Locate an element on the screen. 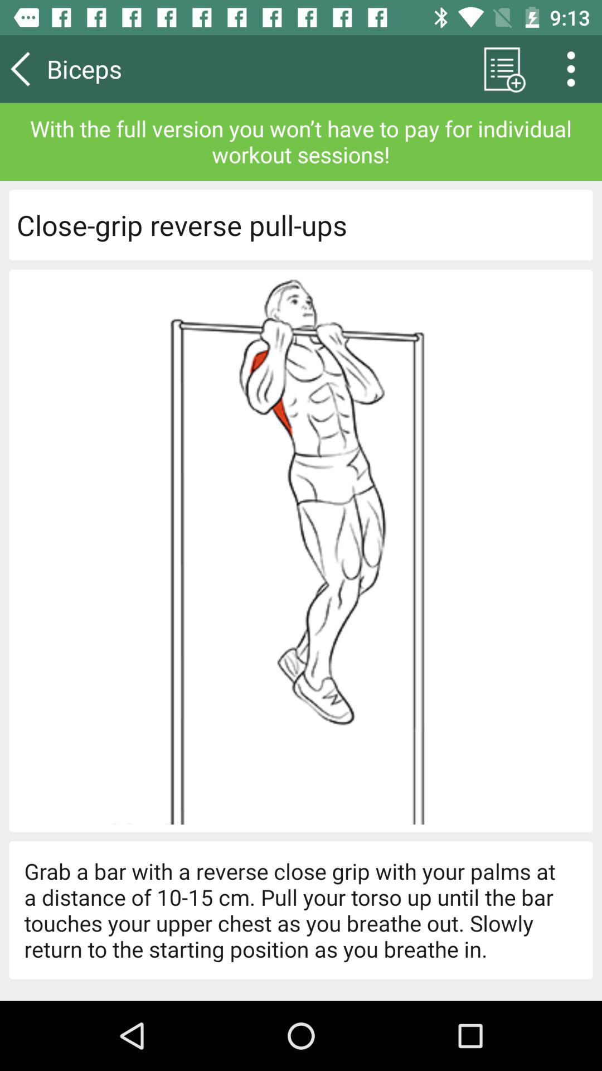  jump to the biceps icon is located at coordinates (116, 69).